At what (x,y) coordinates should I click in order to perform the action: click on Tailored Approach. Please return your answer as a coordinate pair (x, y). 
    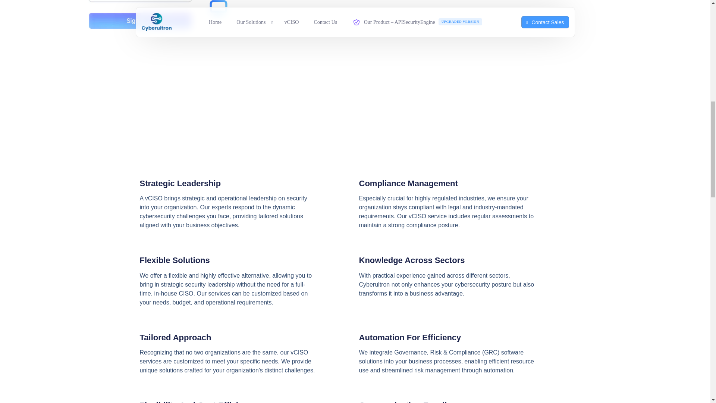
    Looking at the image, I should click on (175, 337).